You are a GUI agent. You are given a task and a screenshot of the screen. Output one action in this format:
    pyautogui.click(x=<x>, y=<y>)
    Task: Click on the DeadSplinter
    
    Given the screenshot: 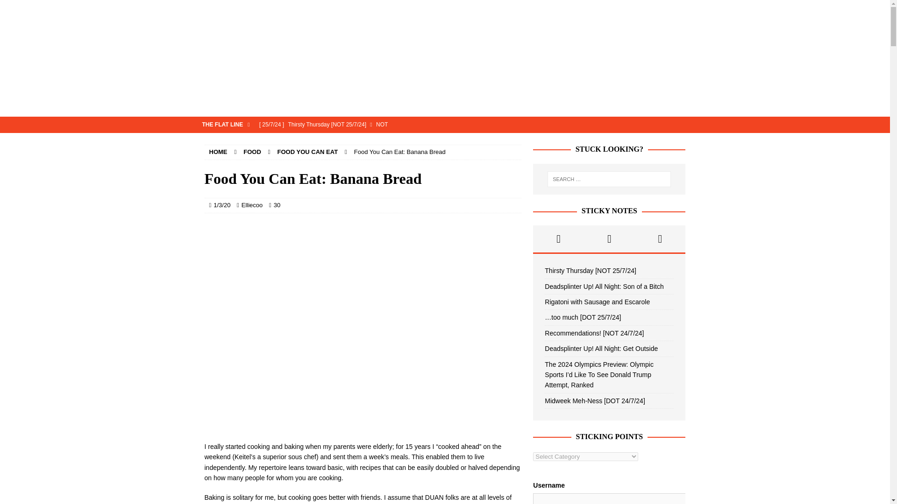 What is the action you would take?
    pyautogui.click(x=445, y=112)
    